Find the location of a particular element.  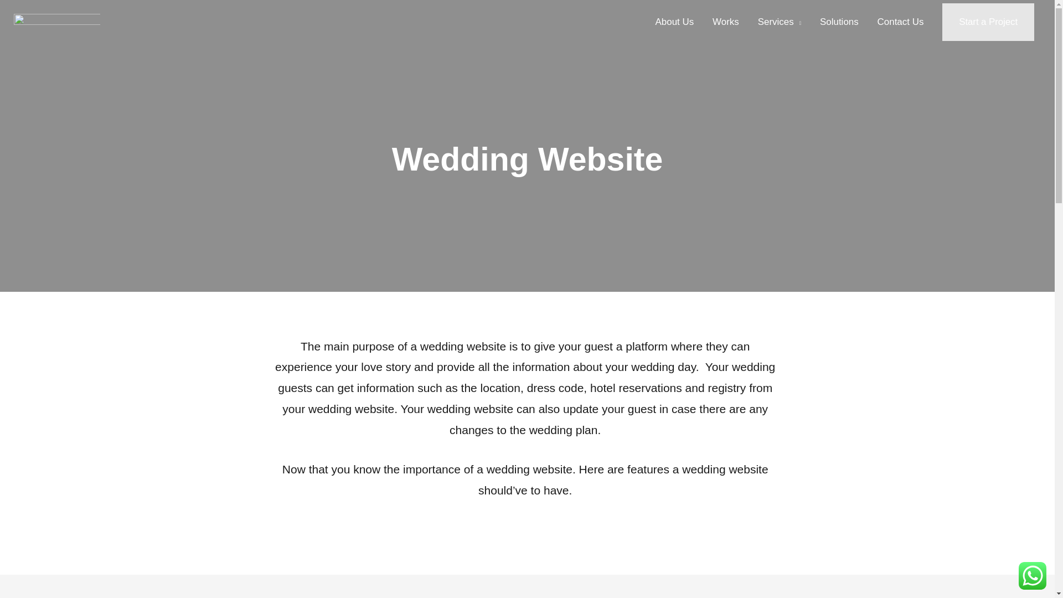

Services is located at coordinates (779, 22).